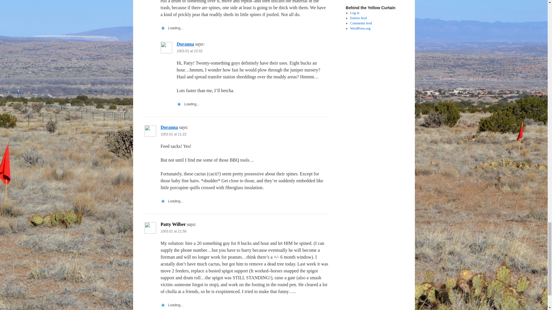 This screenshot has height=310, width=552. Describe the element at coordinates (173, 231) in the screenshot. I see `1003.01 at 21:56` at that location.